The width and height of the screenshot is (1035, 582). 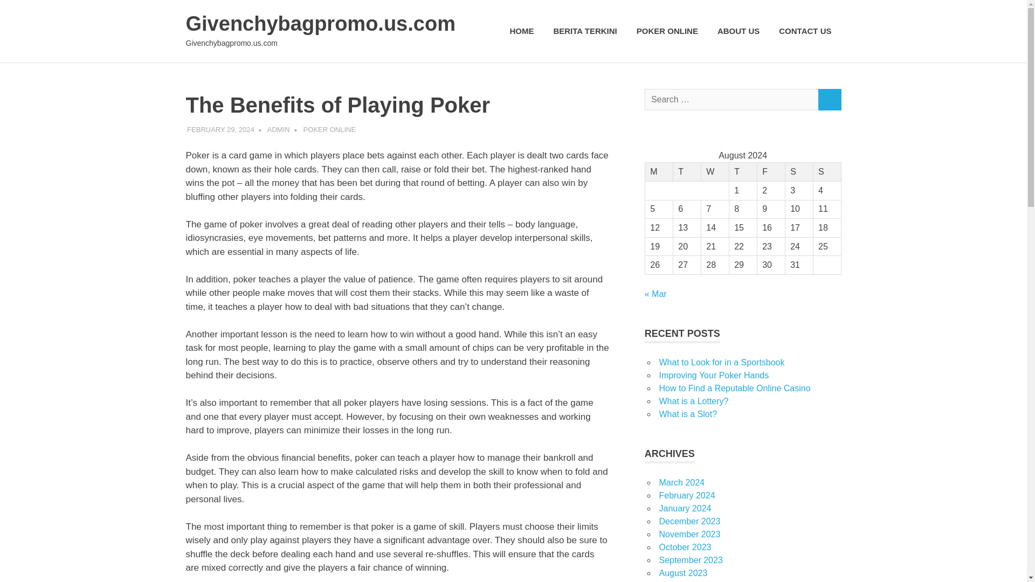 What do you see at coordinates (689, 522) in the screenshot?
I see `December 2023` at bounding box center [689, 522].